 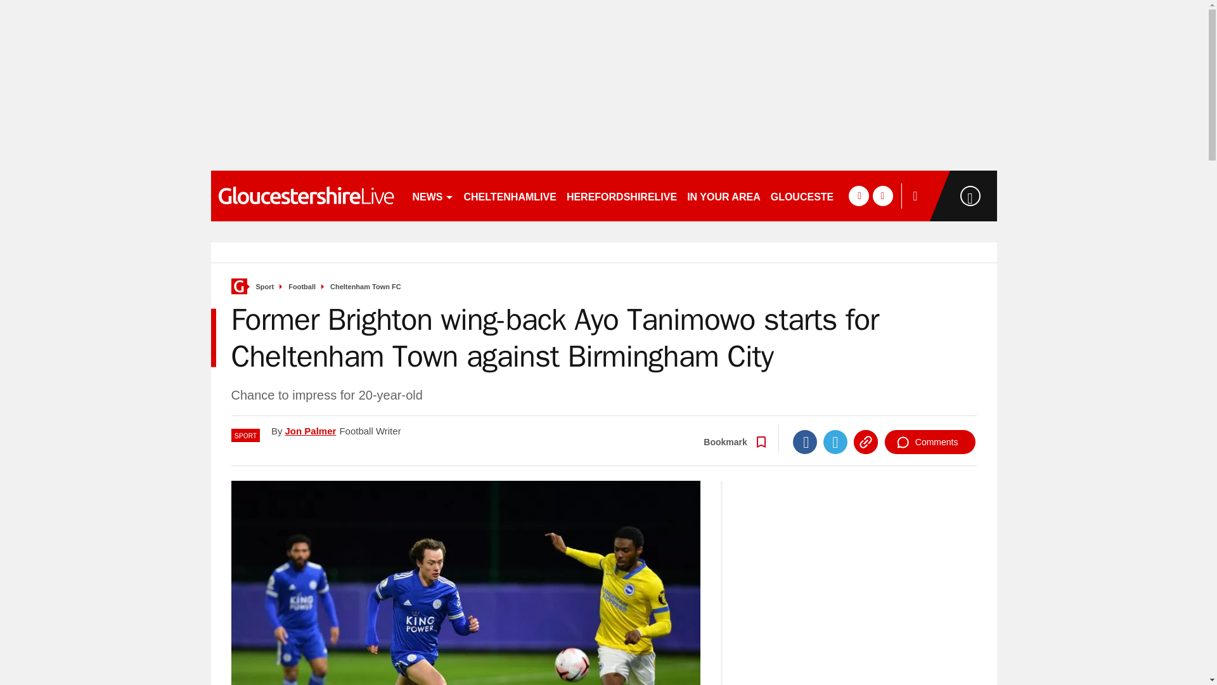 What do you see at coordinates (930, 442) in the screenshot?
I see `Comments` at bounding box center [930, 442].